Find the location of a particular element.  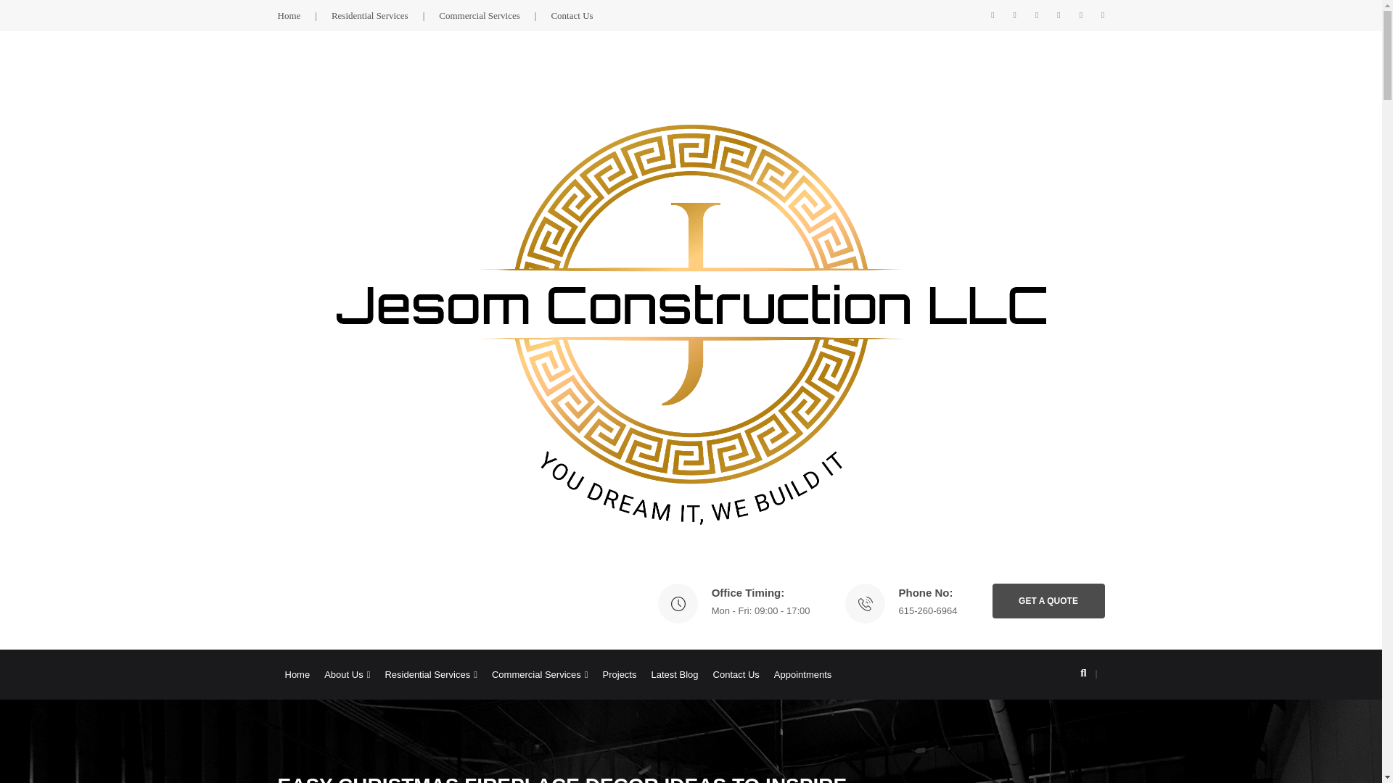

Residential Services is located at coordinates (385, 14).